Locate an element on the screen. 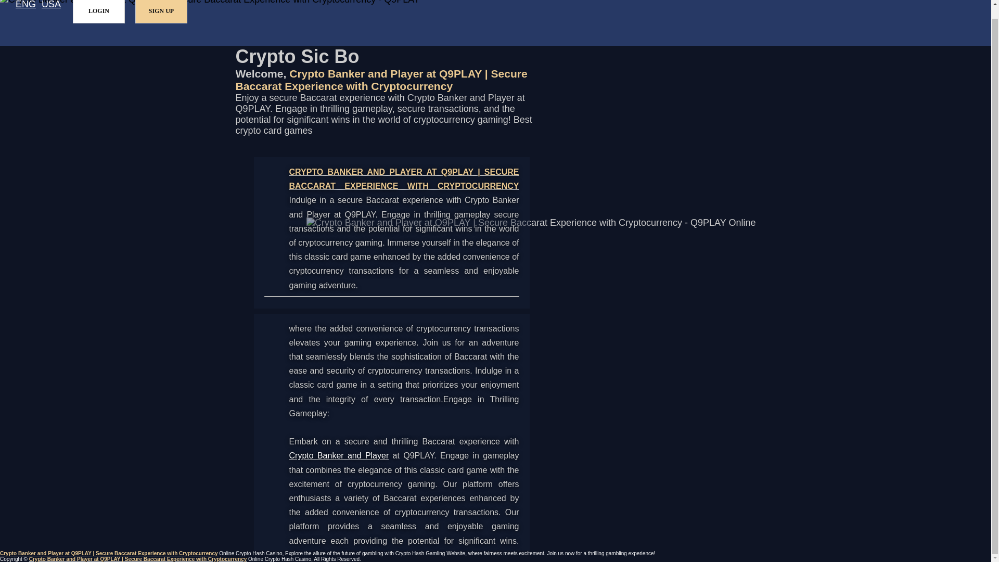 The width and height of the screenshot is (999, 562). USA is located at coordinates (51, 5).